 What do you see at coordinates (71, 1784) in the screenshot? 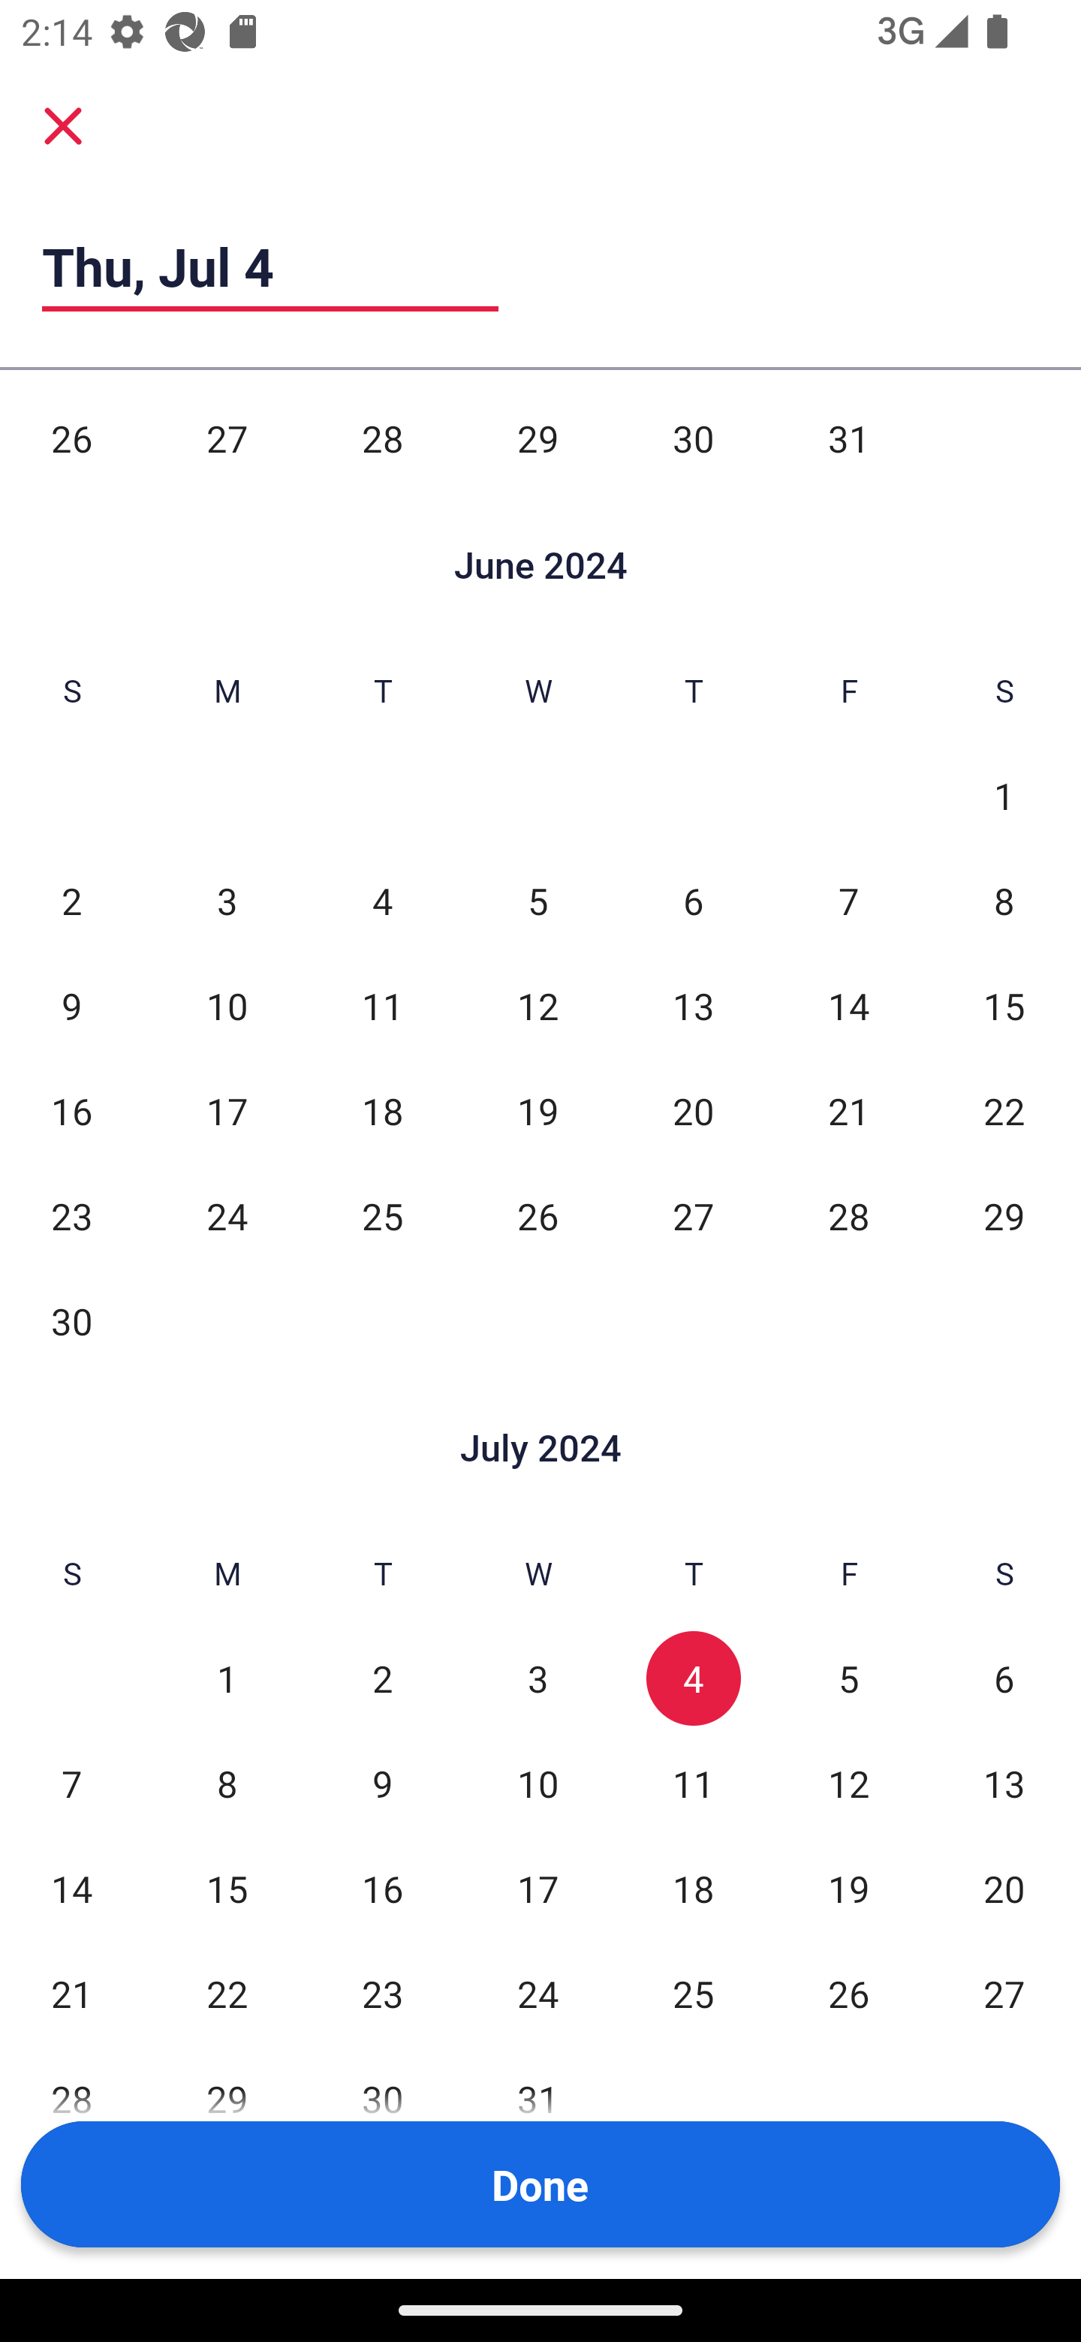
I see `7 Sun, Jul 7, Not Selected` at bounding box center [71, 1784].